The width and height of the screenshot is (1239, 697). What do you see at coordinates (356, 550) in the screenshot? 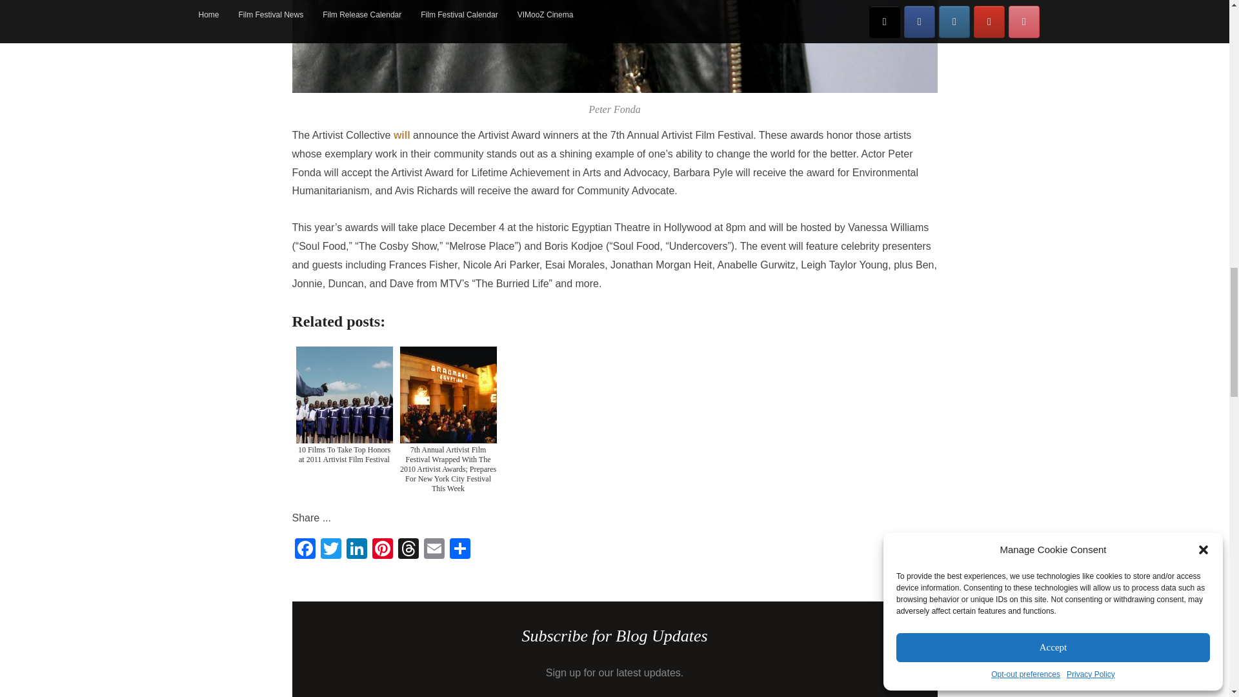
I see `LinkedIn` at bounding box center [356, 550].